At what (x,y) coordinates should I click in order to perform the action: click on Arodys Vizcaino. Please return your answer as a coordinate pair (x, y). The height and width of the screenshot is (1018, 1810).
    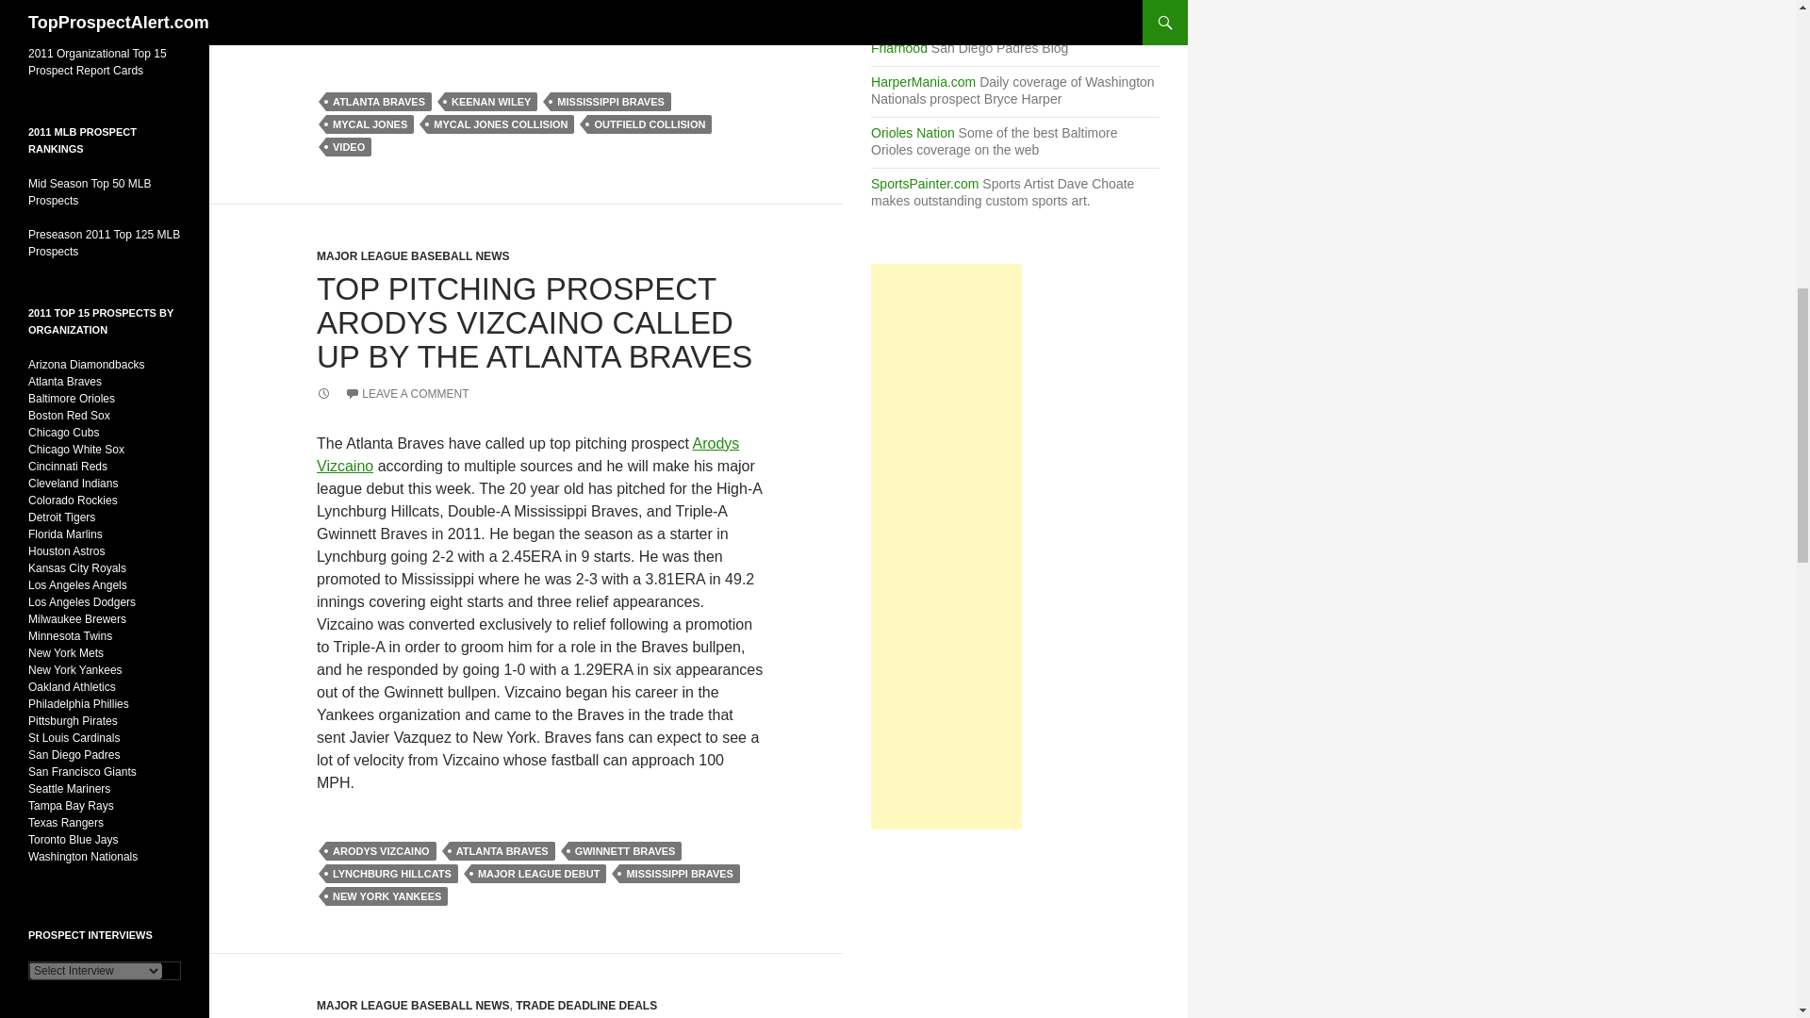
    Looking at the image, I should click on (528, 454).